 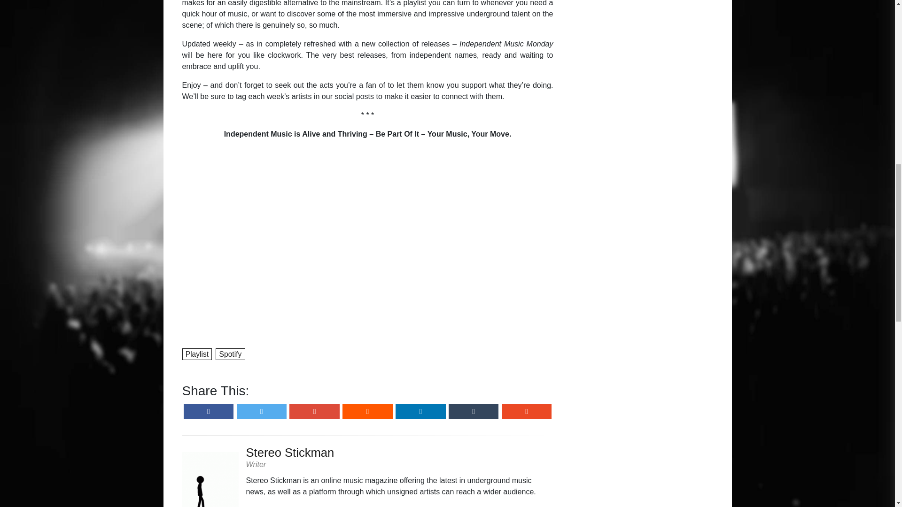 What do you see at coordinates (197, 353) in the screenshot?
I see `Playlist` at bounding box center [197, 353].